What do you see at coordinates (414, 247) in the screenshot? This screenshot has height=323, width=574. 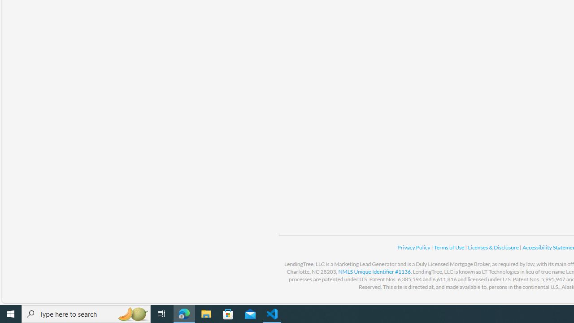 I see `Privacy Policy ` at bounding box center [414, 247].